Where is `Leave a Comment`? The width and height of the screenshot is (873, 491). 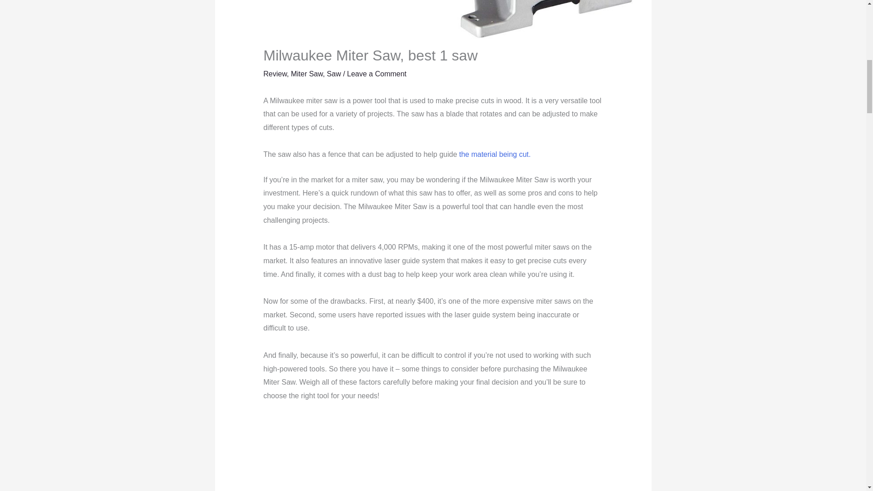 Leave a Comment is located at coordinates (376, 74).